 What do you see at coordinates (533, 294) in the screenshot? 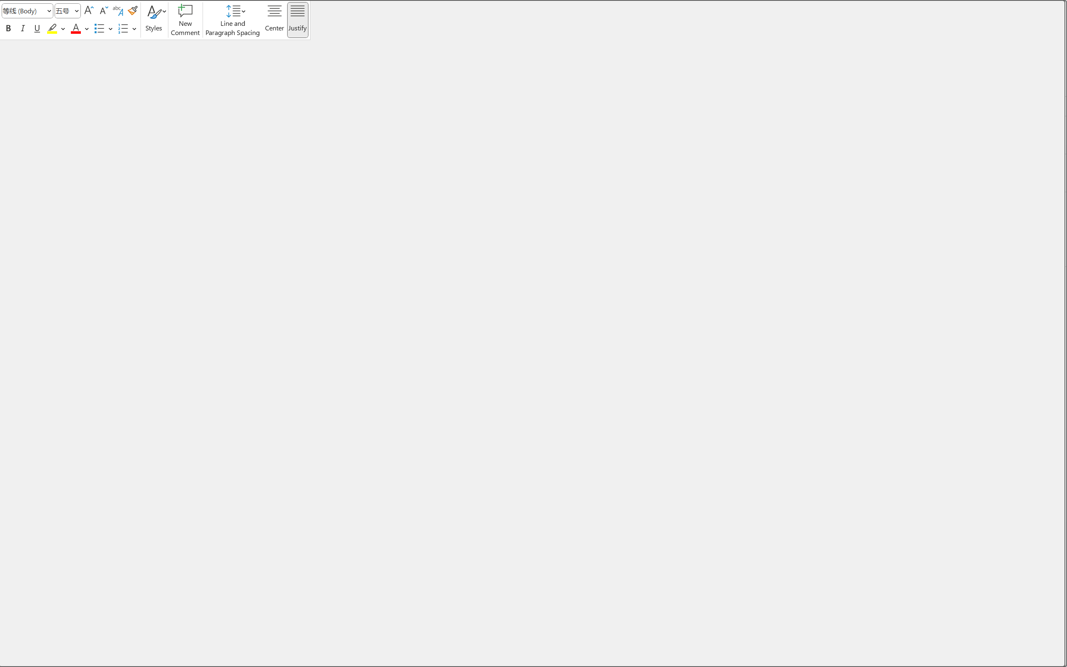
I see `New Comment` at bounding box center [533, 294].